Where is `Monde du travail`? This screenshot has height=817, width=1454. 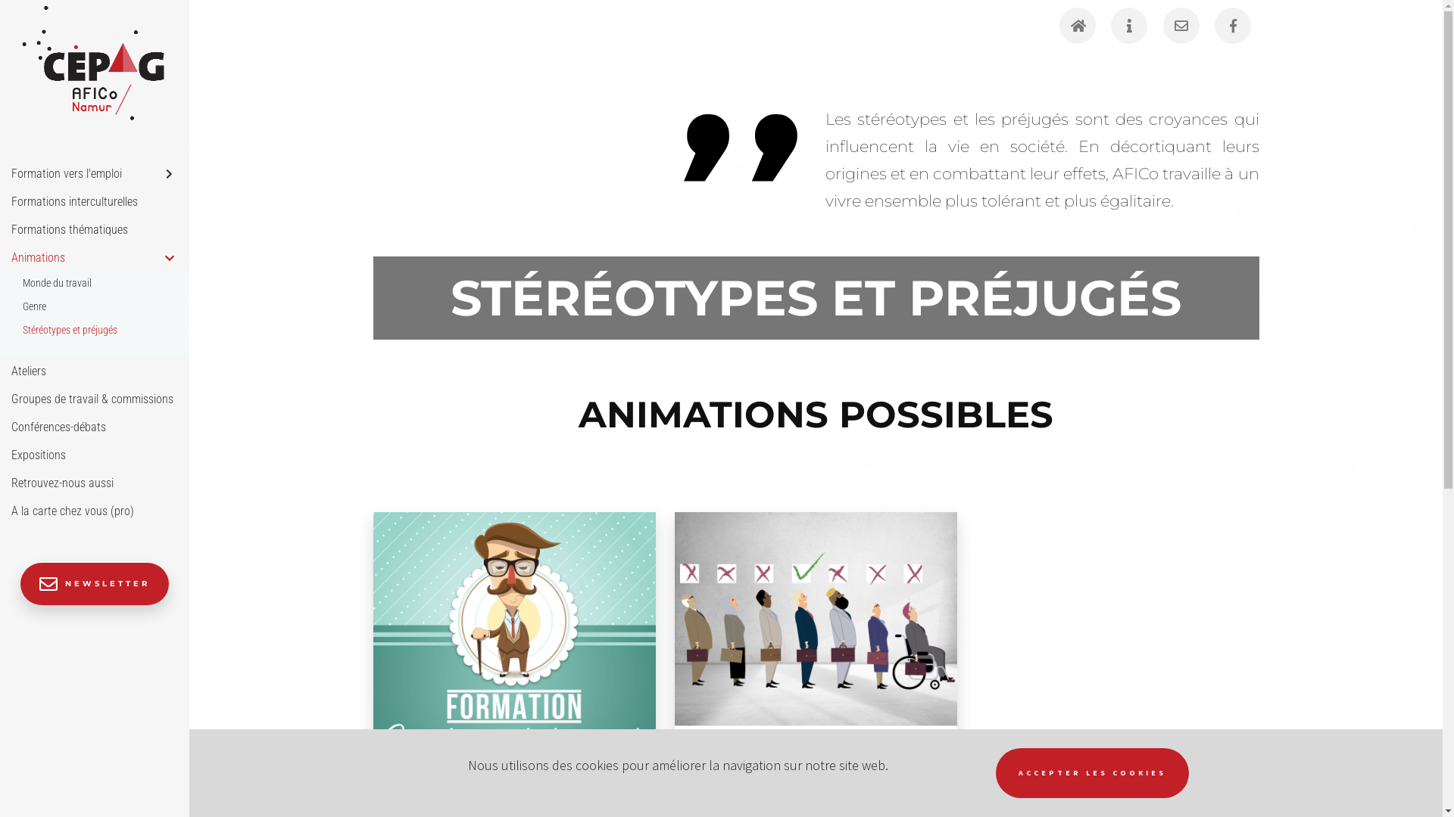 Monde du travail is located at coordinates (95, 283).